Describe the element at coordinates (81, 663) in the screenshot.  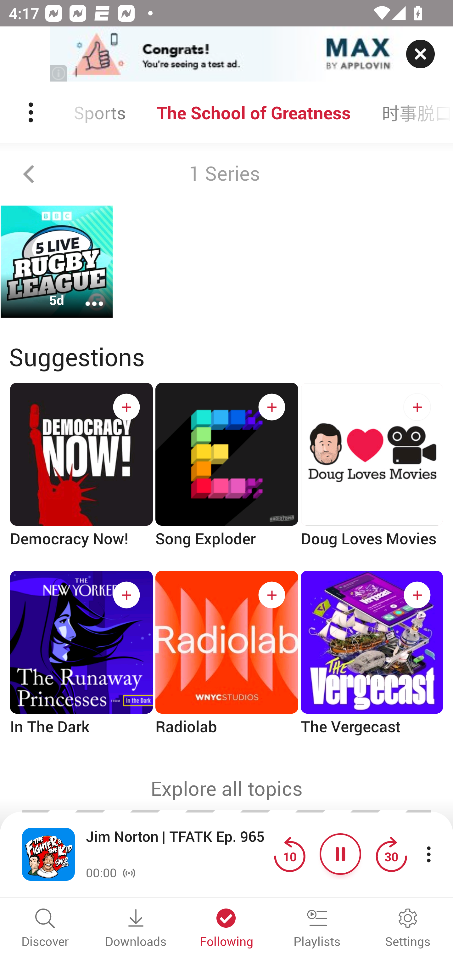
I see `In The Dark In The Dark Subscribe button` at that location.